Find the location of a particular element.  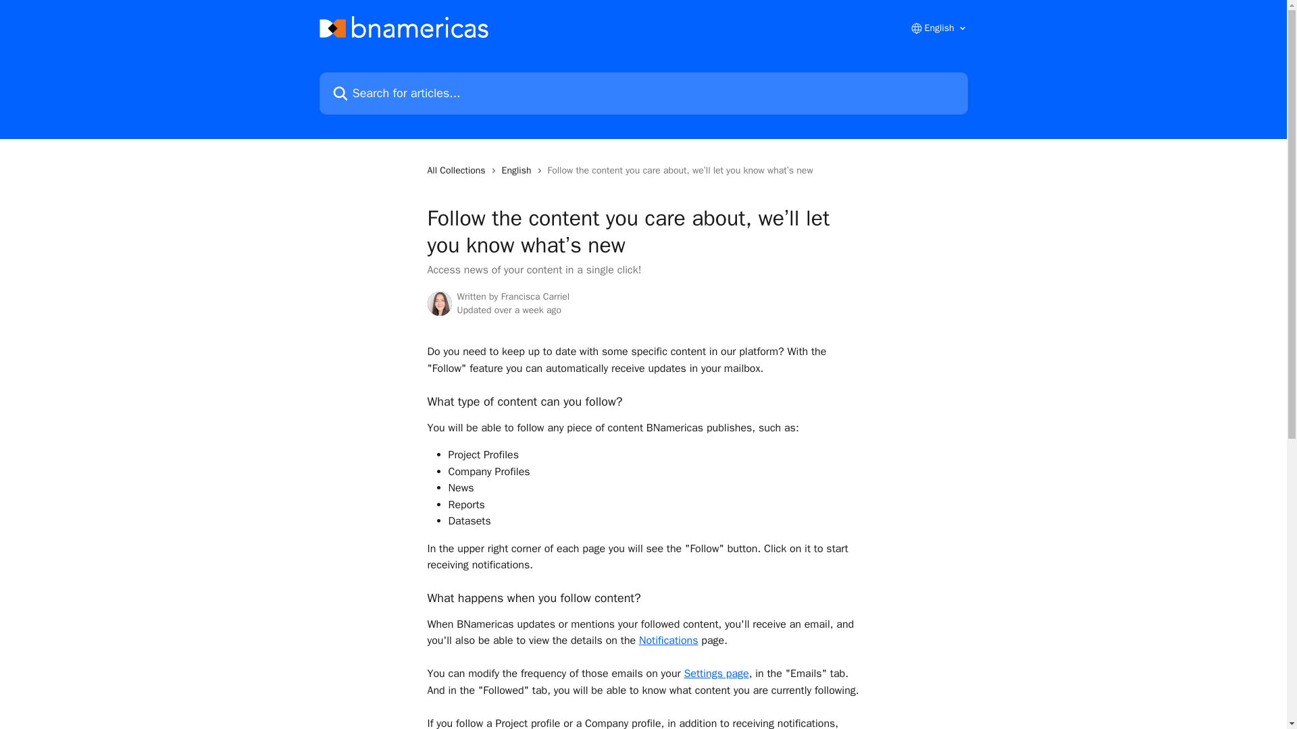

English is located at coordinates (519, 170).